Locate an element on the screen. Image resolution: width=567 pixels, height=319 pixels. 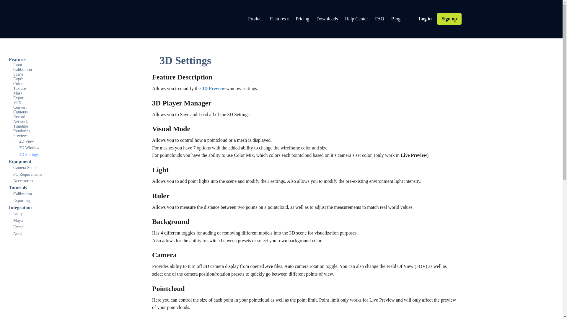
Blog is located at coordinates (396, 19).